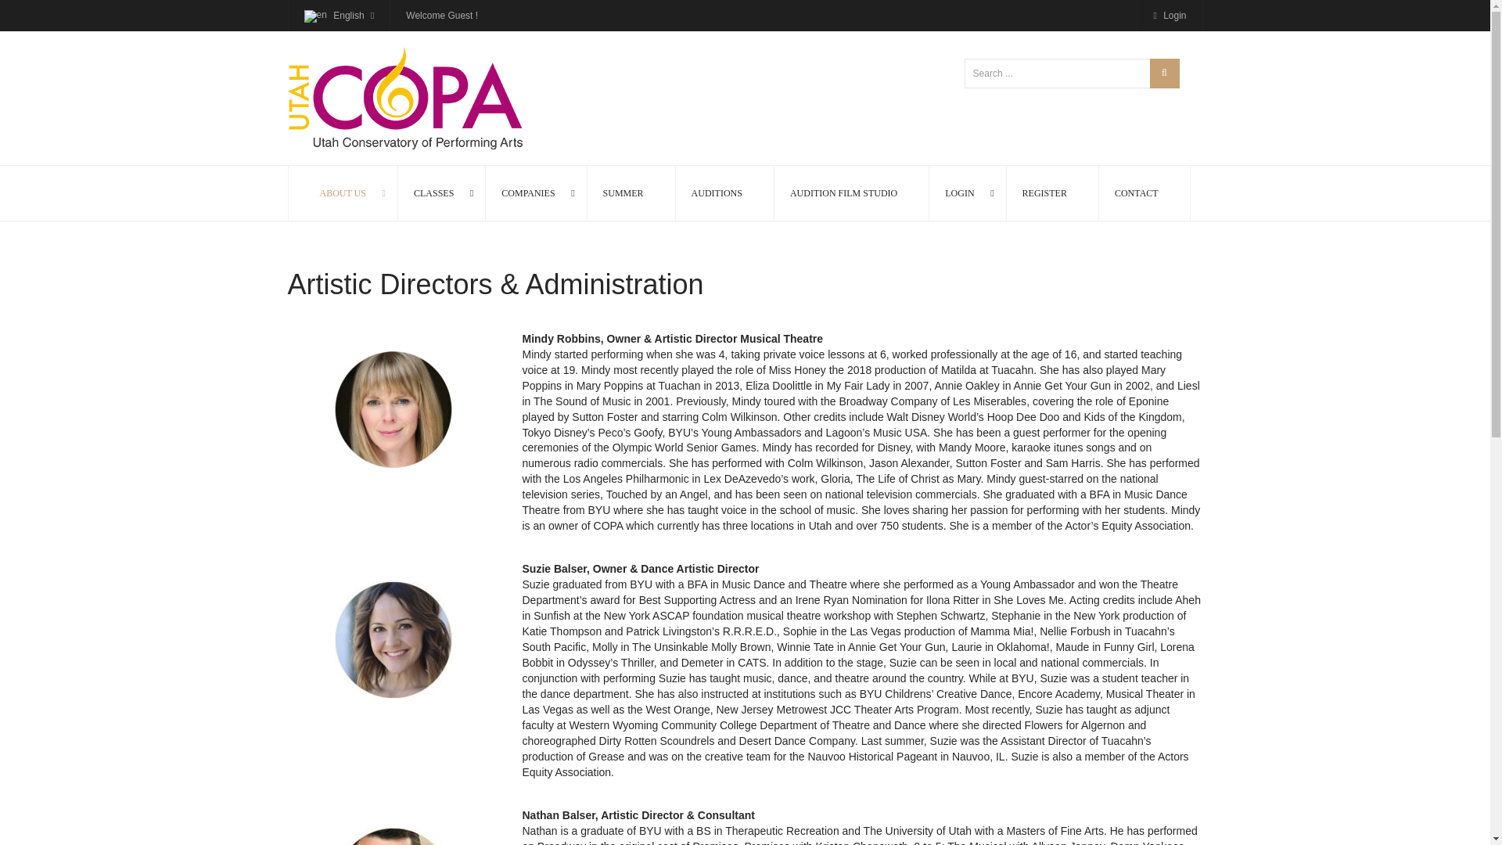 The image size is (1502, 845). What do you see at coordinates (460, 16) in the screenshot?
I see `Guest` at bounding box center [460, 16].